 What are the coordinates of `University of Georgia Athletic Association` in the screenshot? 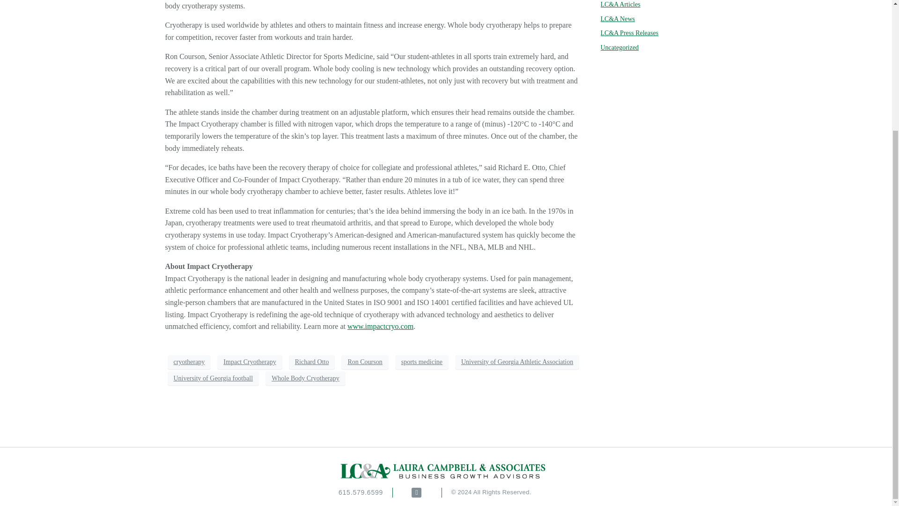 It's located at (517, 362).